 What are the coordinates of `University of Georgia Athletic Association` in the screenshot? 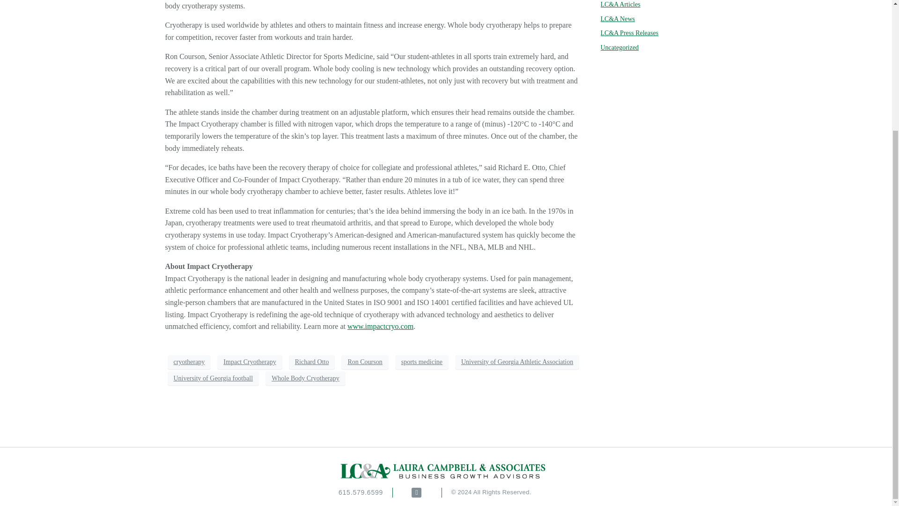 It's located at (517, 362).